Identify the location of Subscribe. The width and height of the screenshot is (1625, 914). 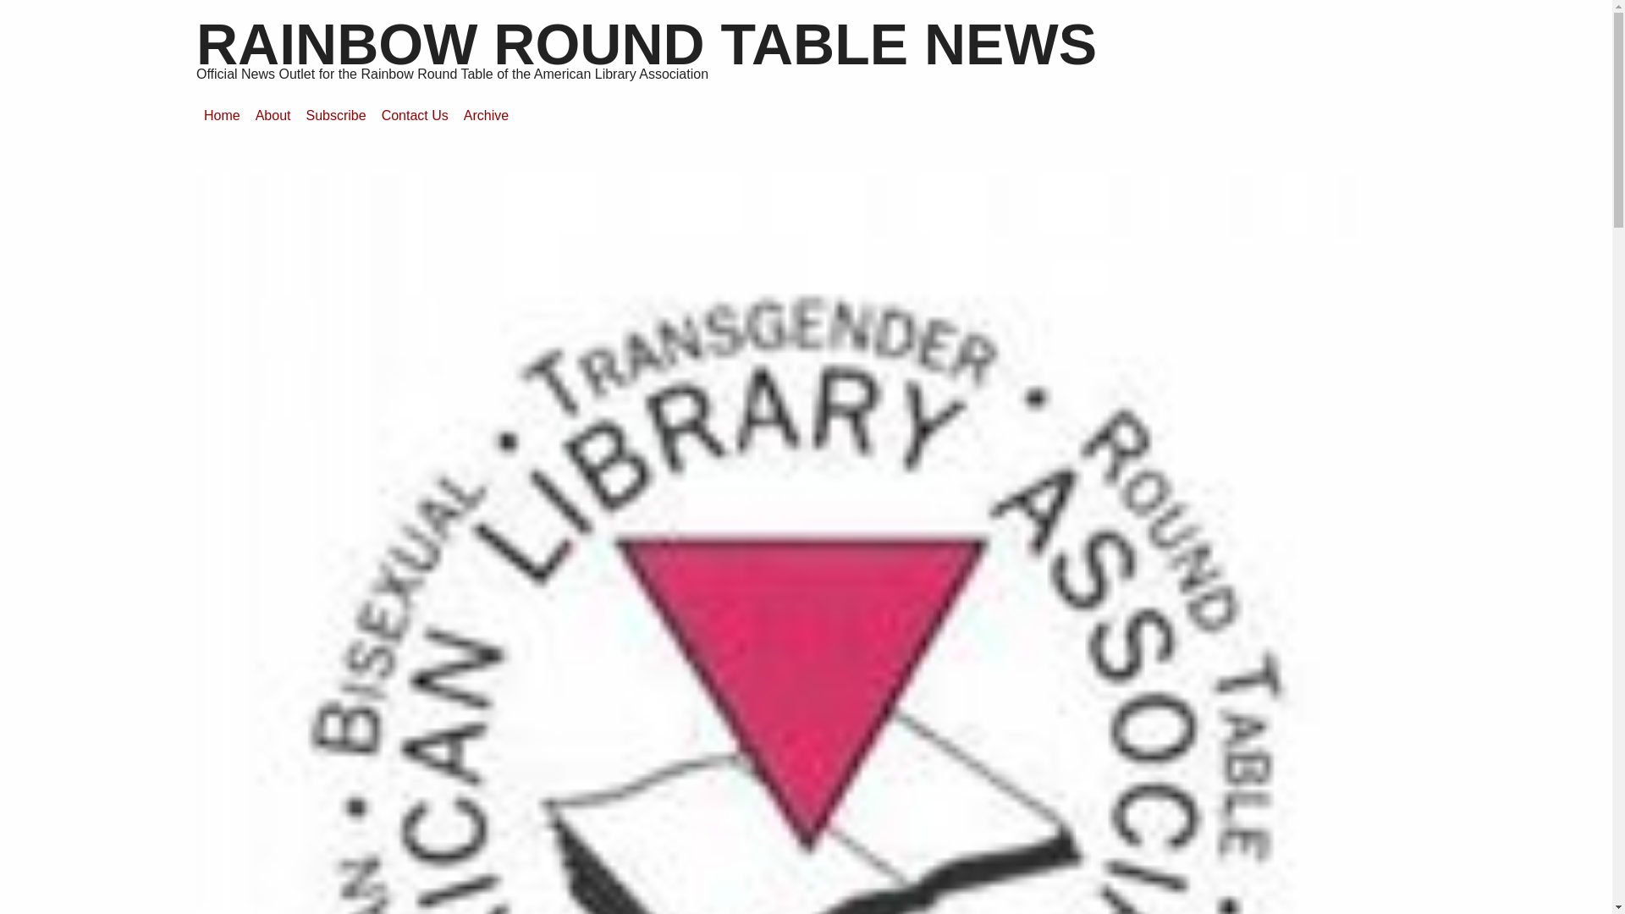
(335, 115).